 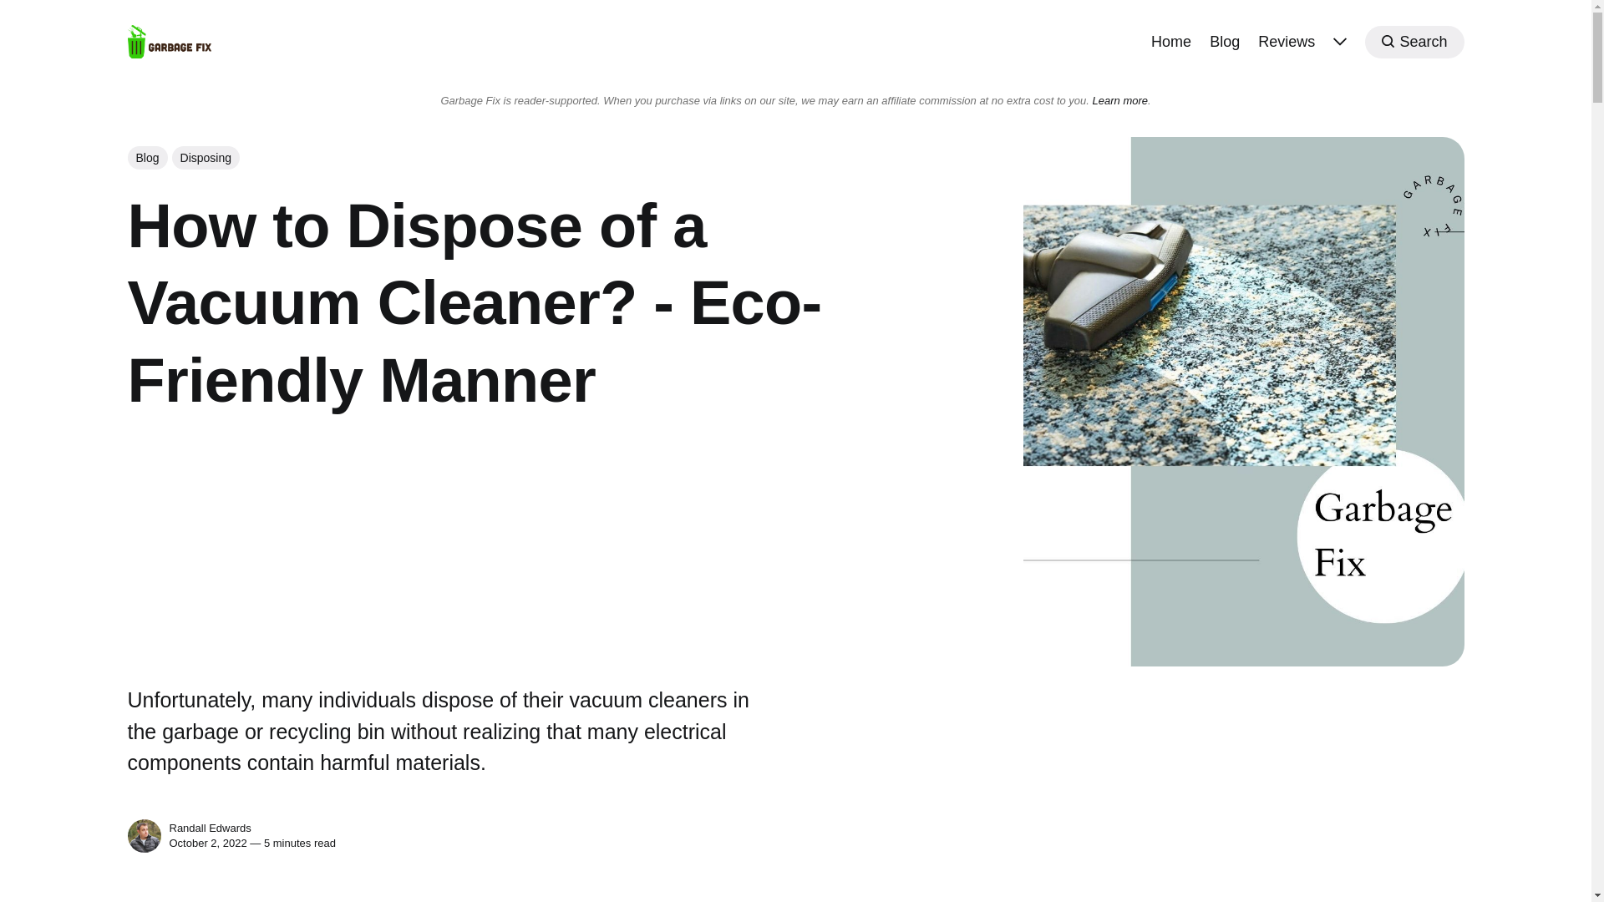 I want to click on Learn more, so click(x=1119, y=100).